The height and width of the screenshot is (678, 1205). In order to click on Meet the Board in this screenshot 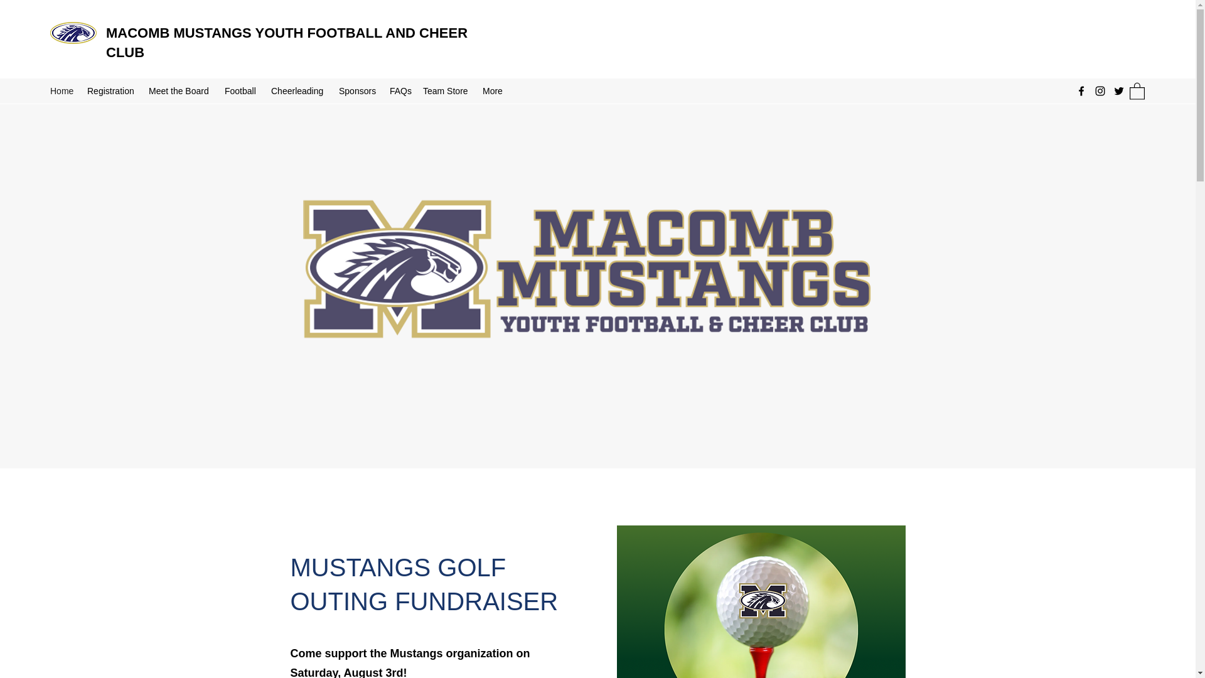, I will do `click(179, 90)`.